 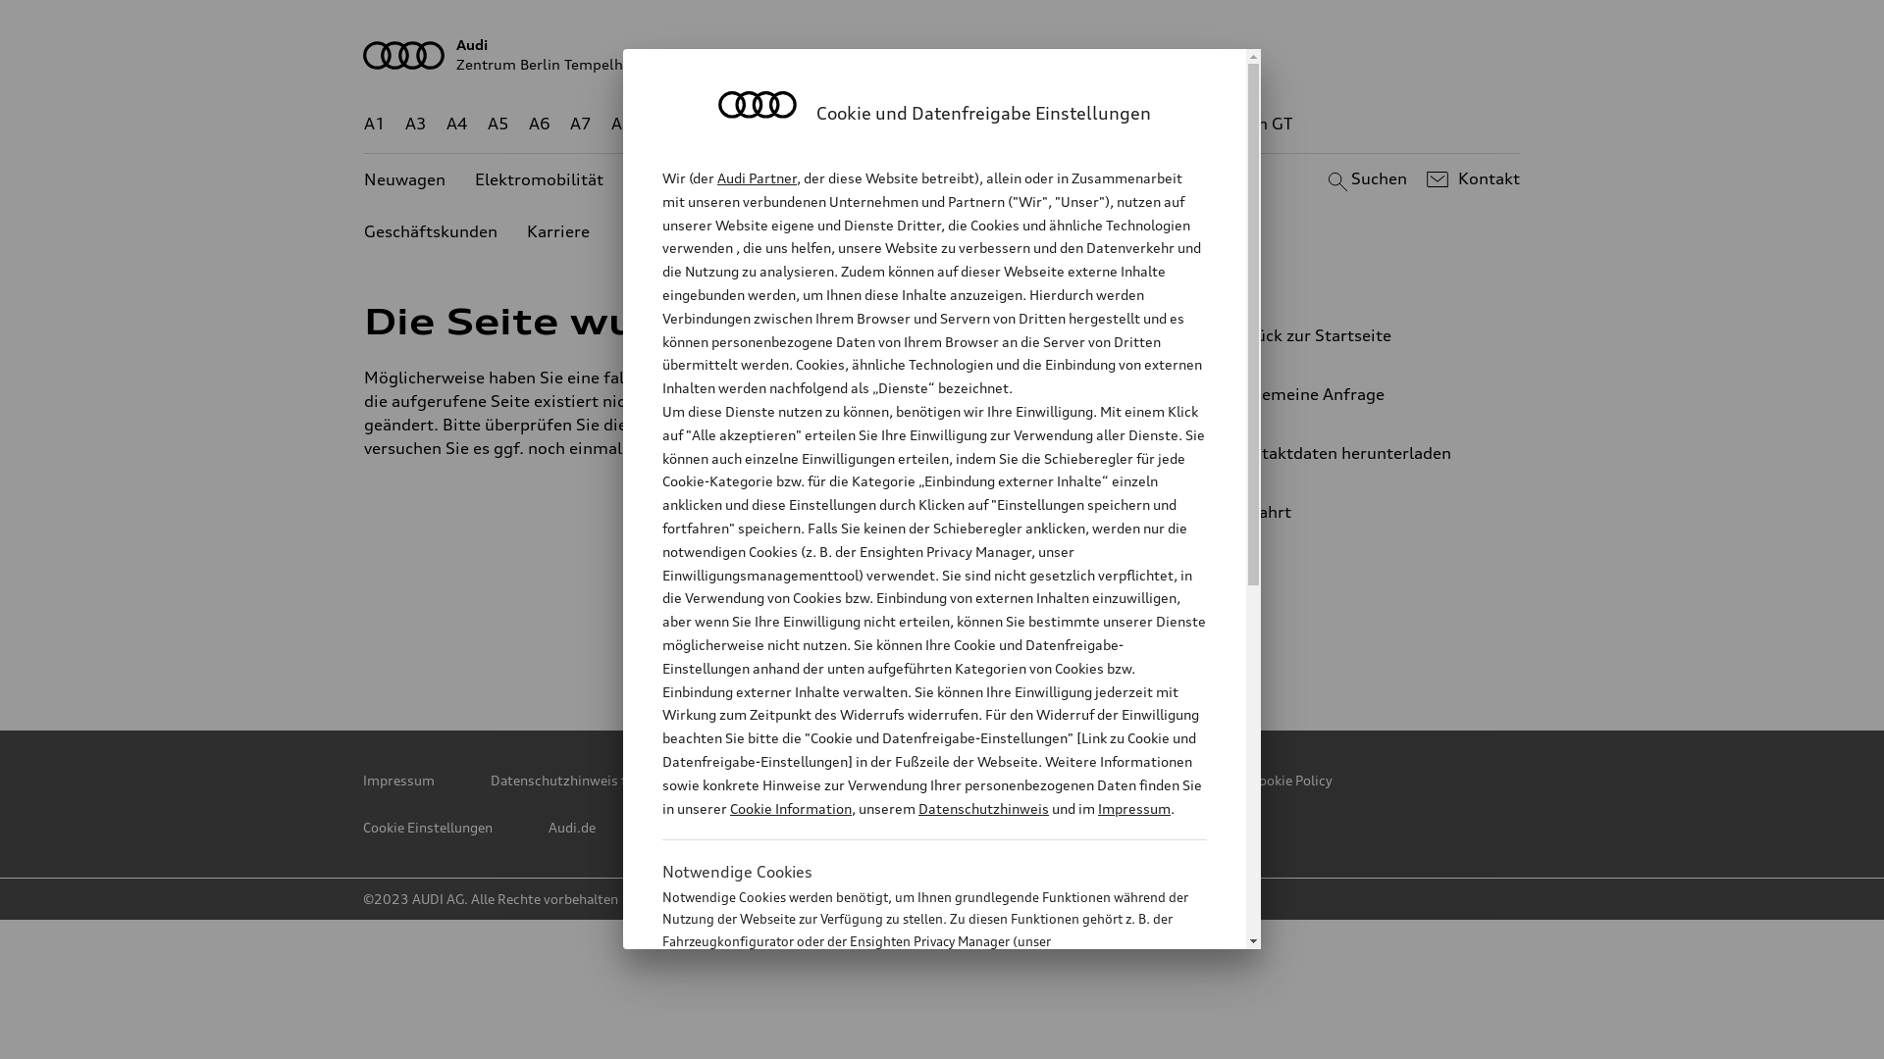 What do you see at coordinates (416, 124) in the screenshot?
I see `A3` at bounding box center [416, 124].